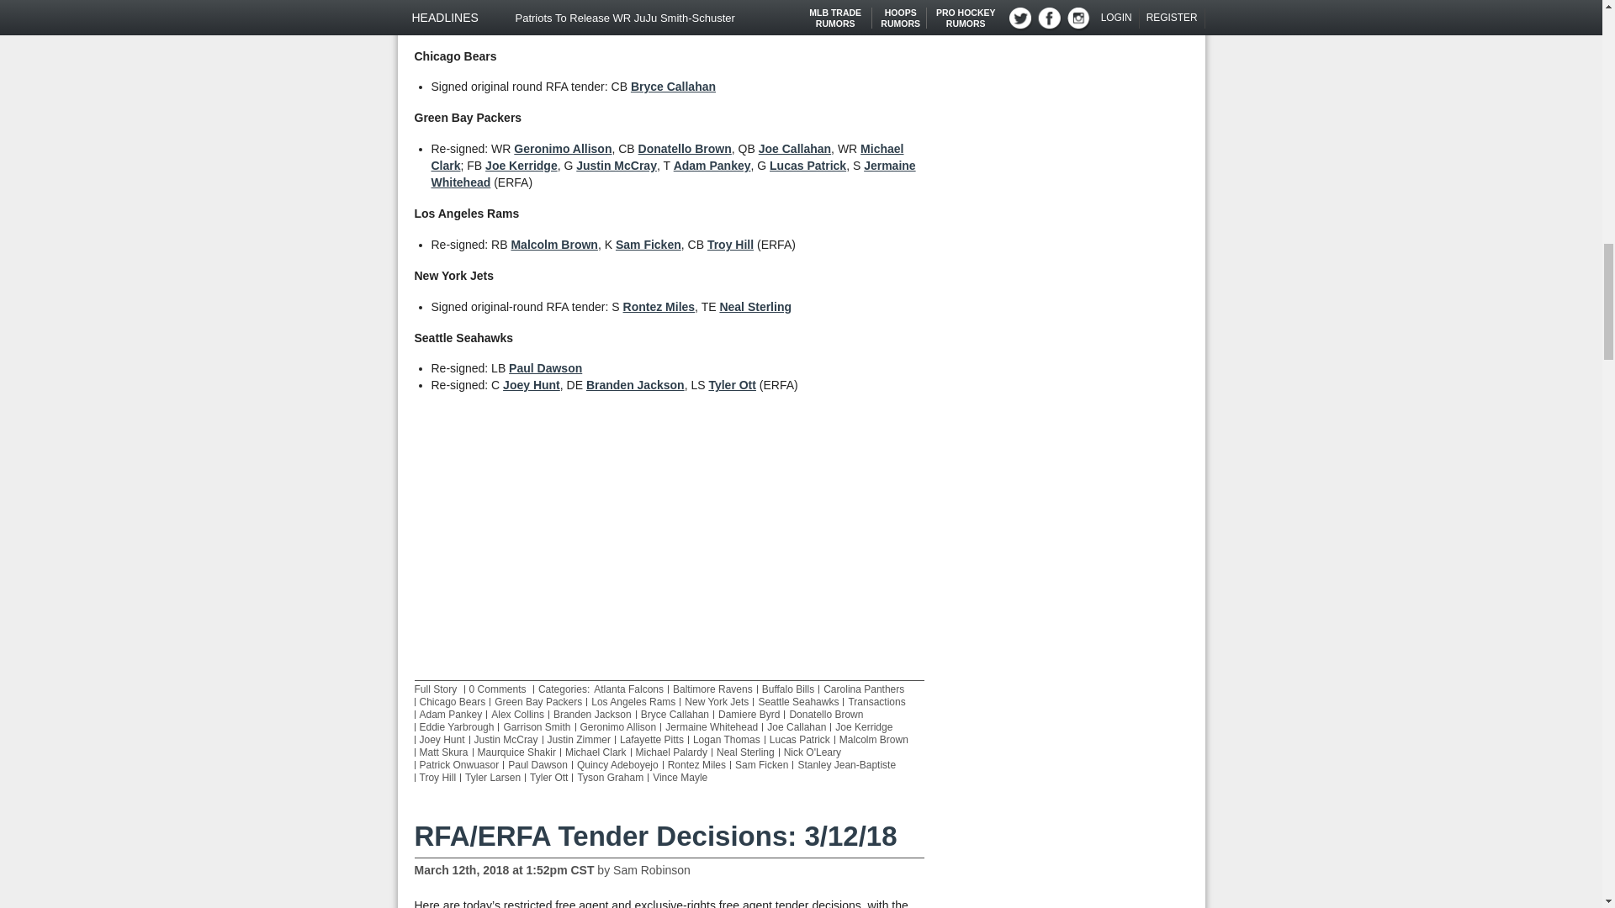 Image resolution: width=1615 pixels, height=908 pixels. What do you see at coordinates (537, 702) in the screenshot?
I see `View all posts in Green Bay Packers` at bounding box center [537, 702].